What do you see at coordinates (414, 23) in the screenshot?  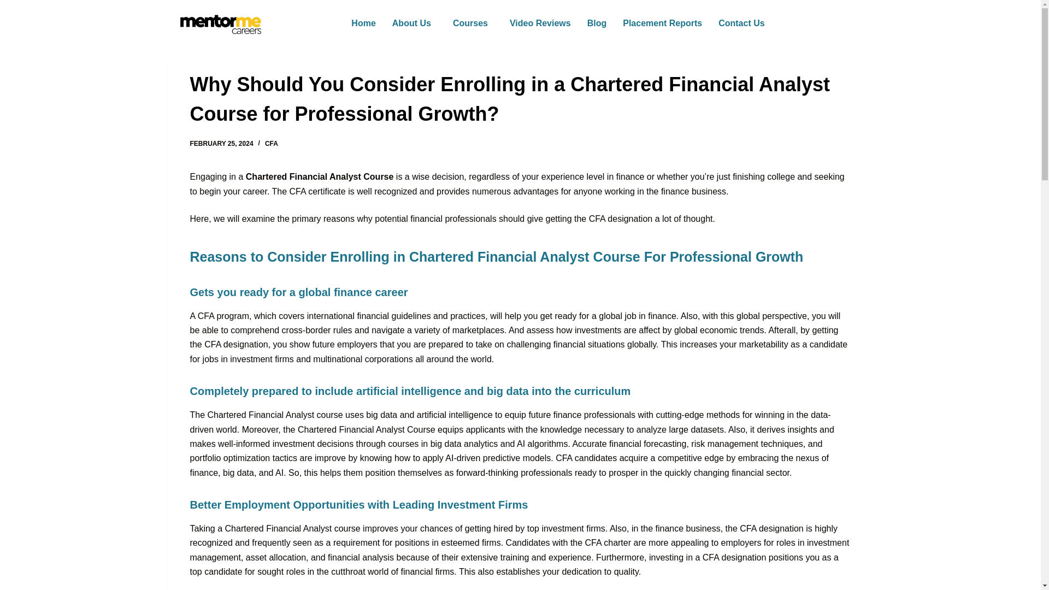 I see `About Us` at bounding box center [414, 23].